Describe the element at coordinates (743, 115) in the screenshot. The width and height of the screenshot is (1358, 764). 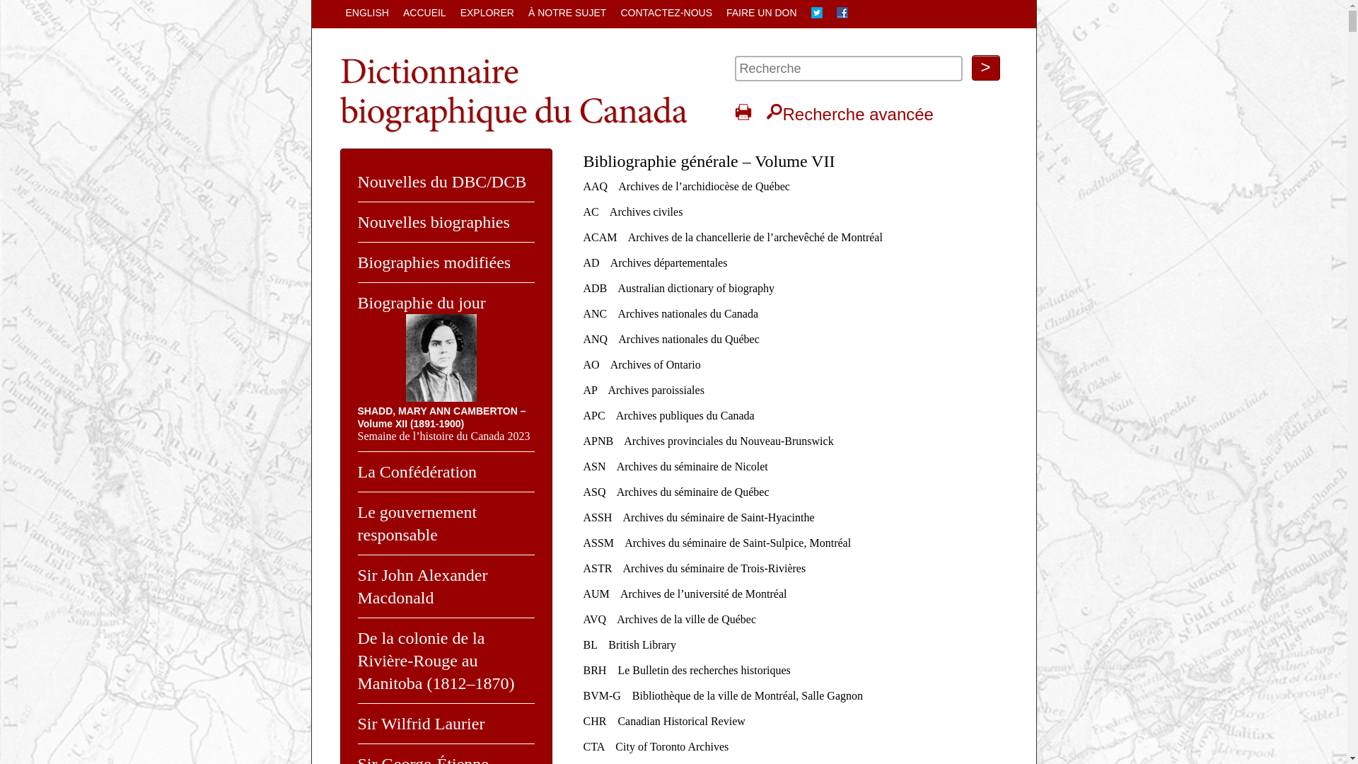
I see `Version imprimable` at that location.